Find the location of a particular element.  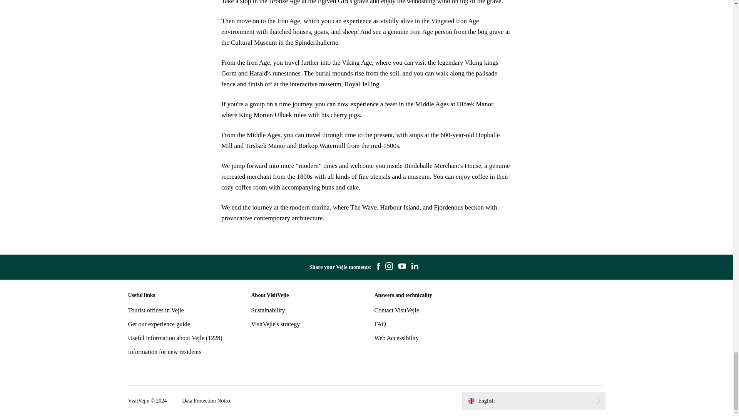

Web Accessibility is located at coordinates (396, 338).